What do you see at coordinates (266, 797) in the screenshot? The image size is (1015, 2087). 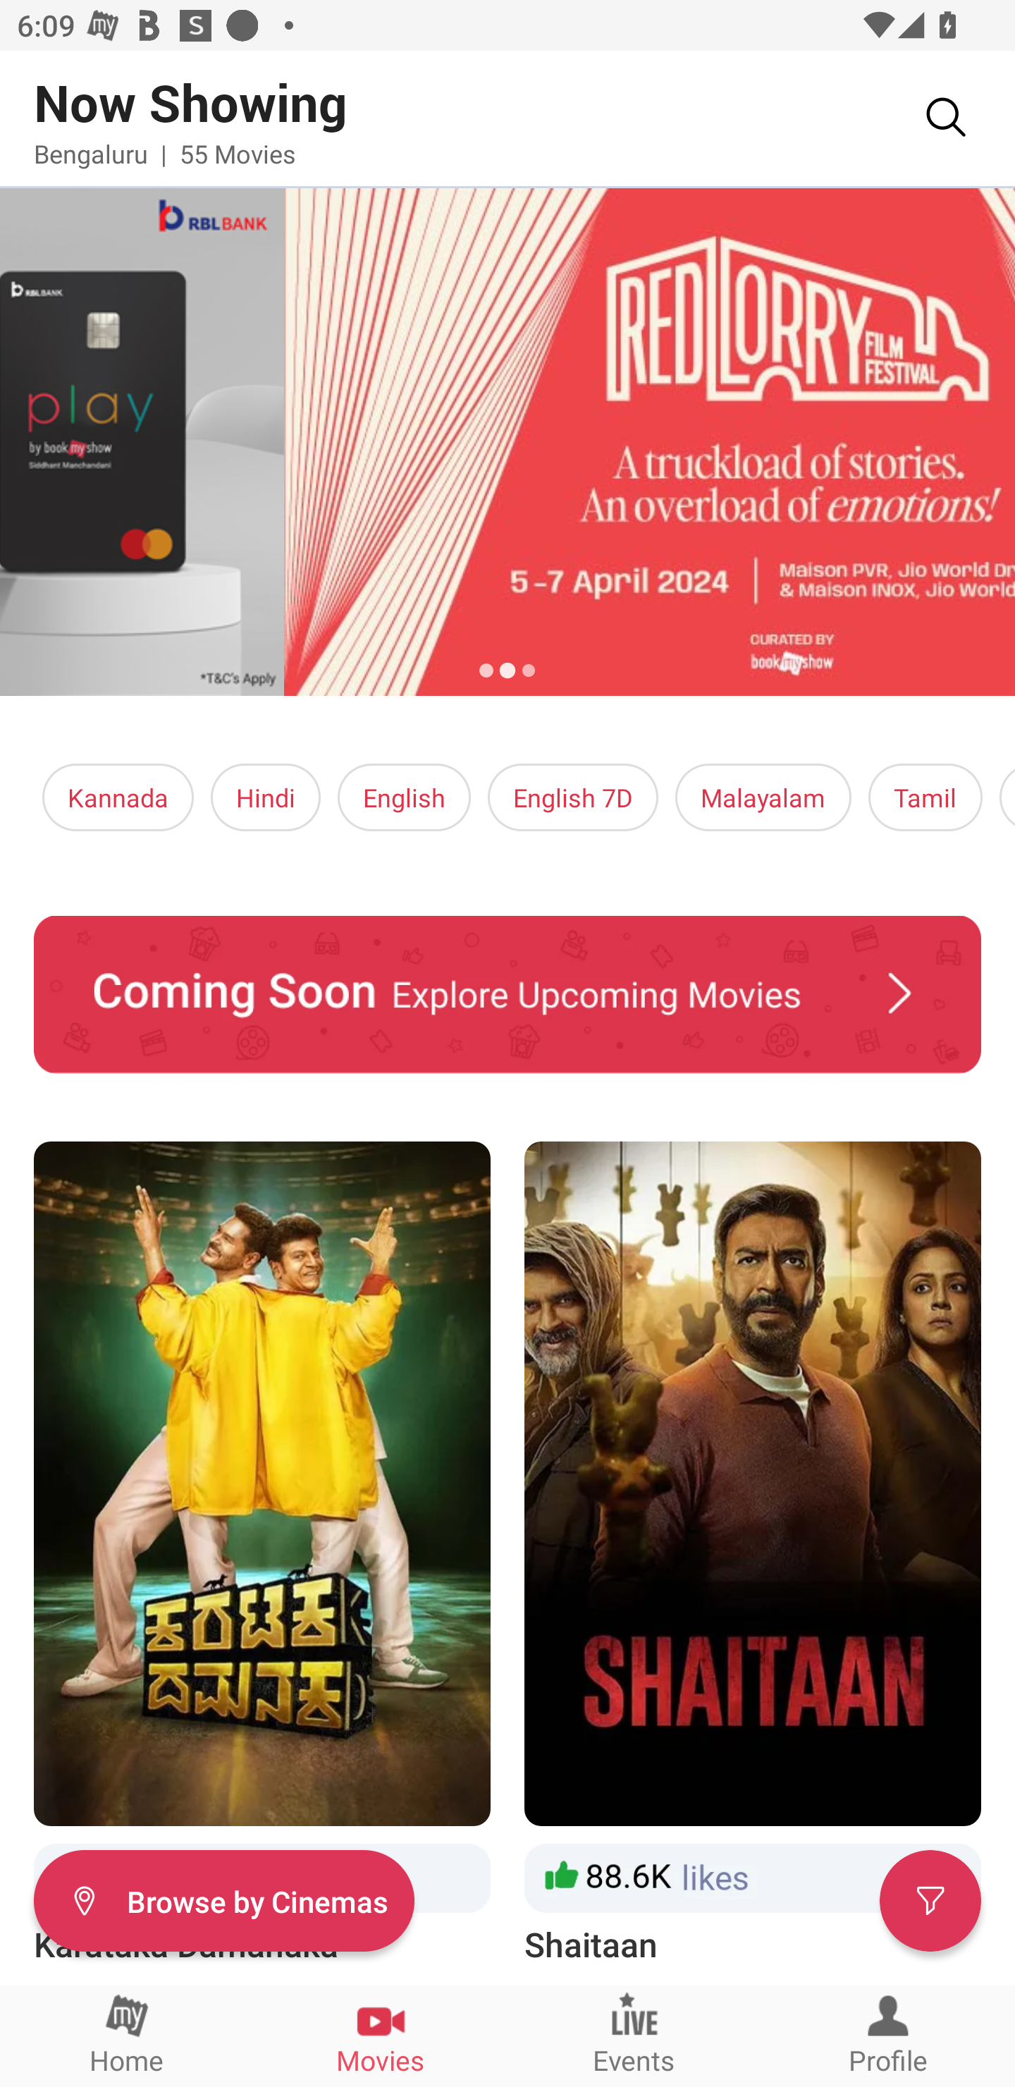 I see `Hindi` at bounding box center [266, 797].